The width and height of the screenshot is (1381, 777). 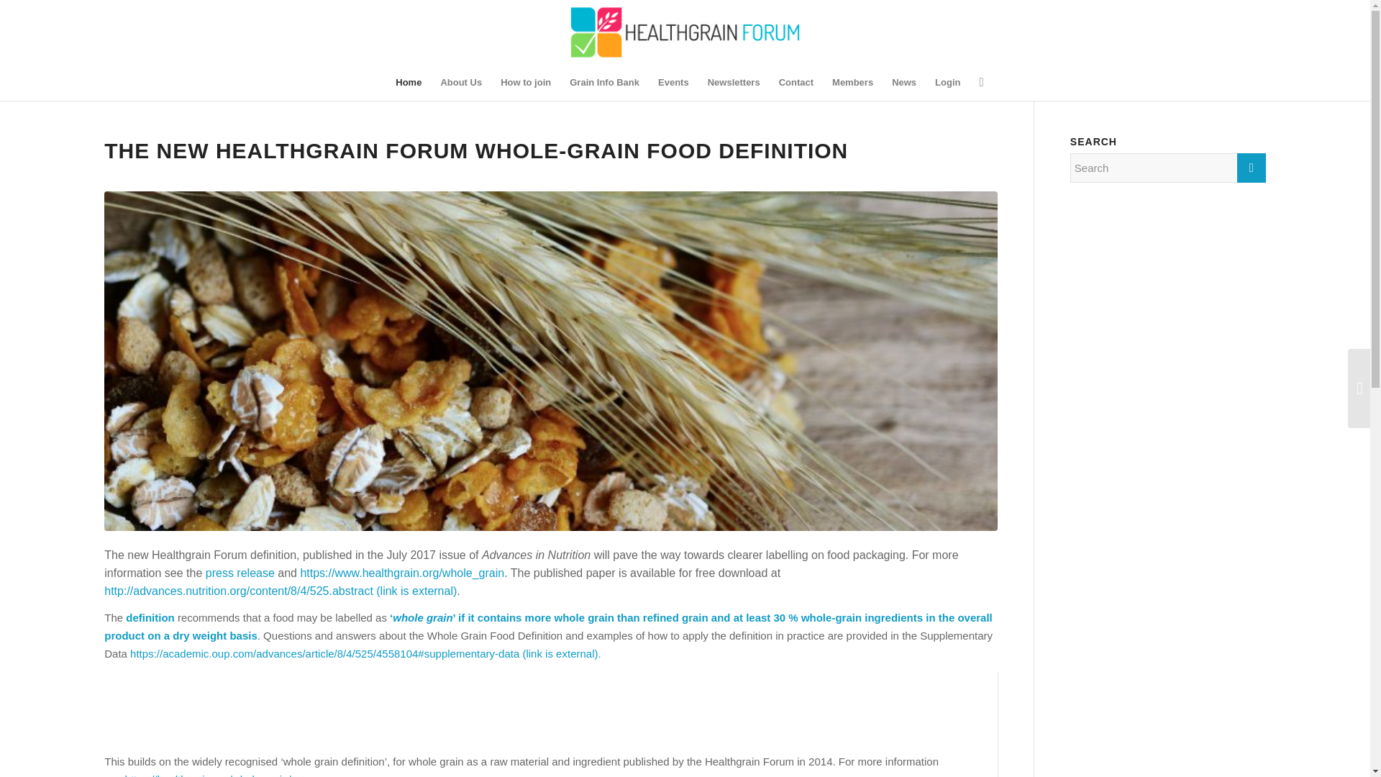 What do you see at coordinates (852, 82) in the screenshot?
I see `Members` at bounding box center [852, 82].